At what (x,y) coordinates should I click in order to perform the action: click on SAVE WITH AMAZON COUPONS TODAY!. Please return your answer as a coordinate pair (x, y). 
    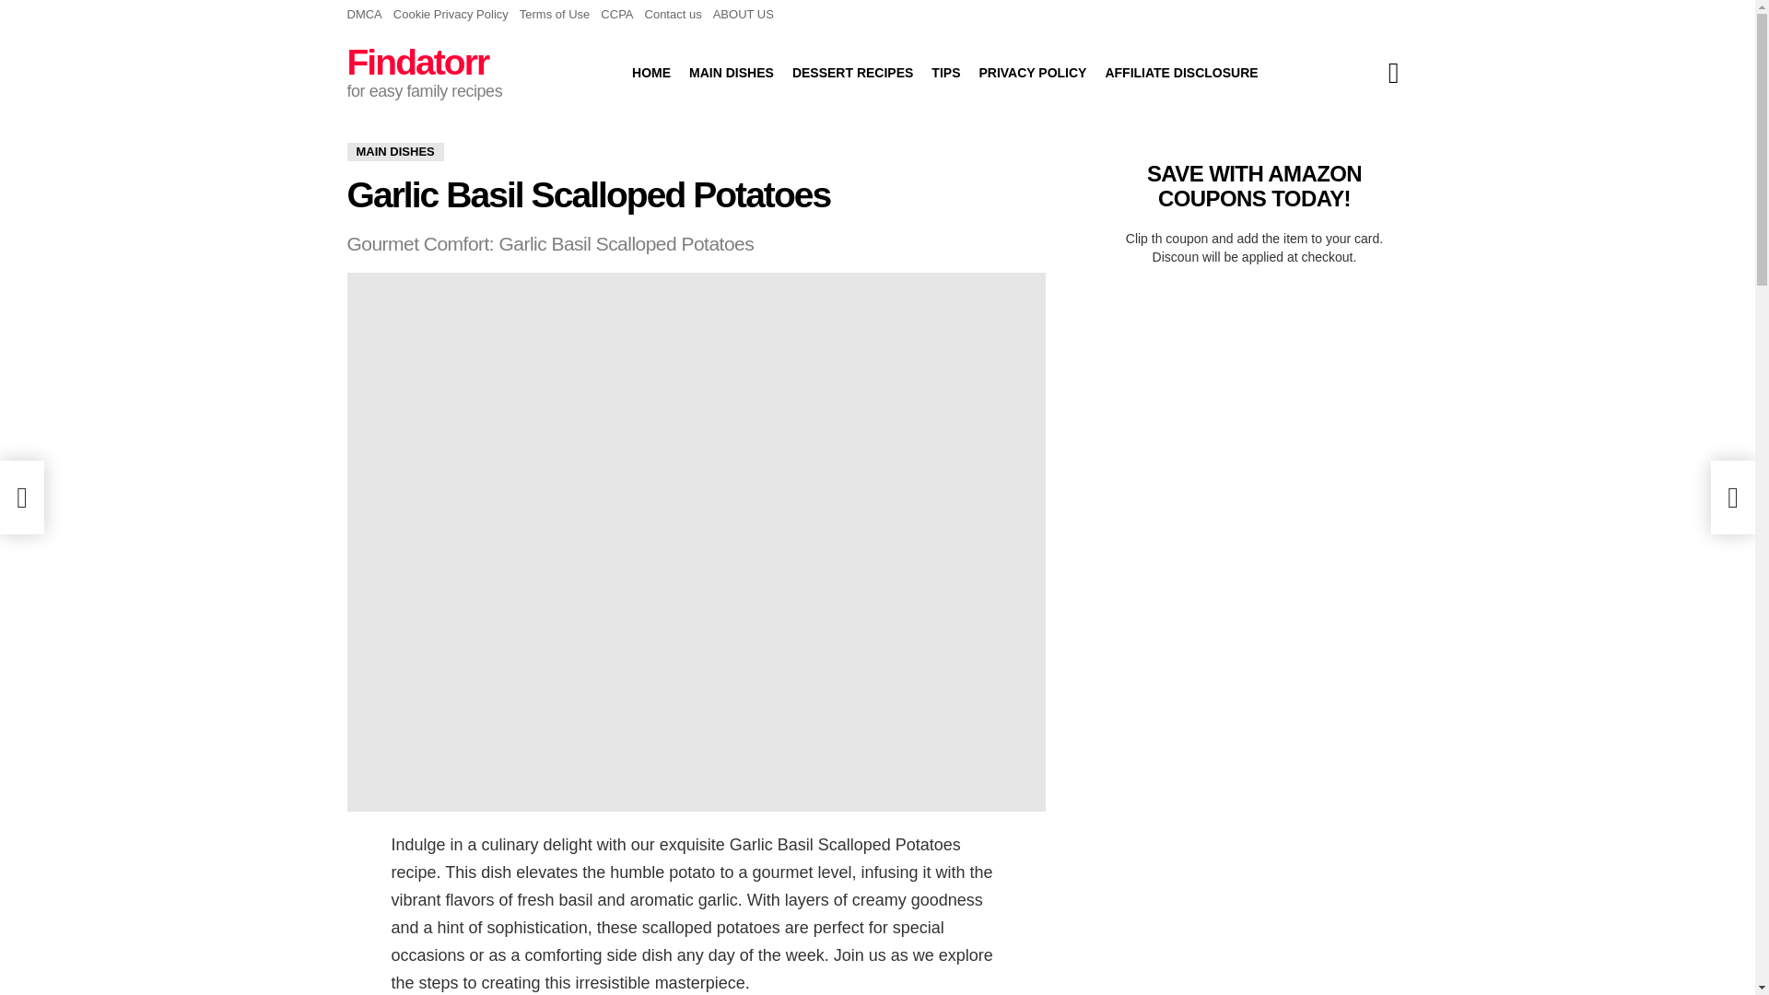
    Looking at the image, I should click on (1254, 185).